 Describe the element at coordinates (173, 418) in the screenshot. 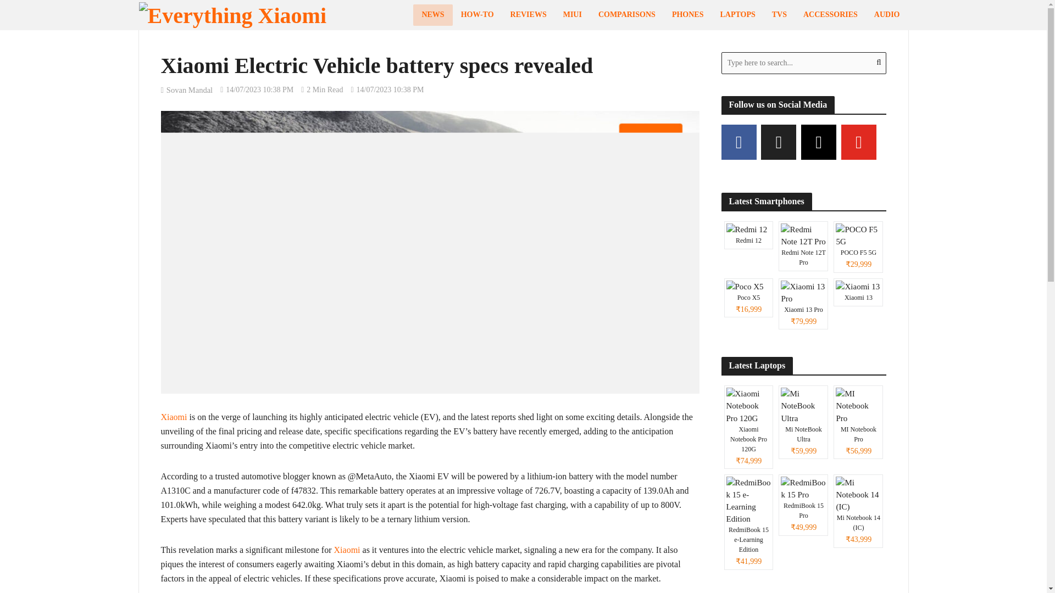

I see `Xiaomi` at that location.